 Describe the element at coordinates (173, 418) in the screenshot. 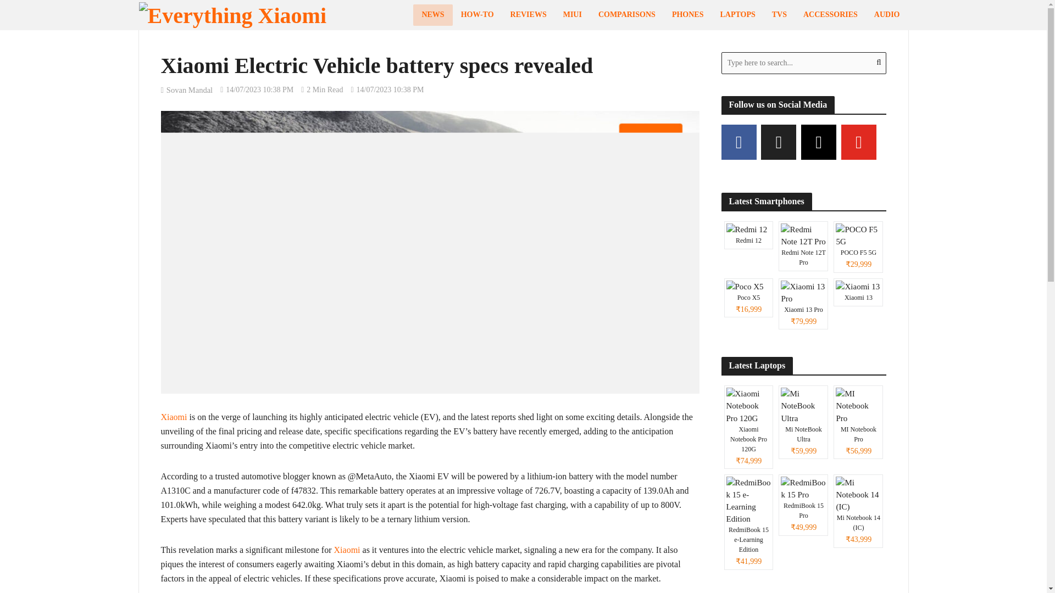

I see `Xiaomi` at that location.